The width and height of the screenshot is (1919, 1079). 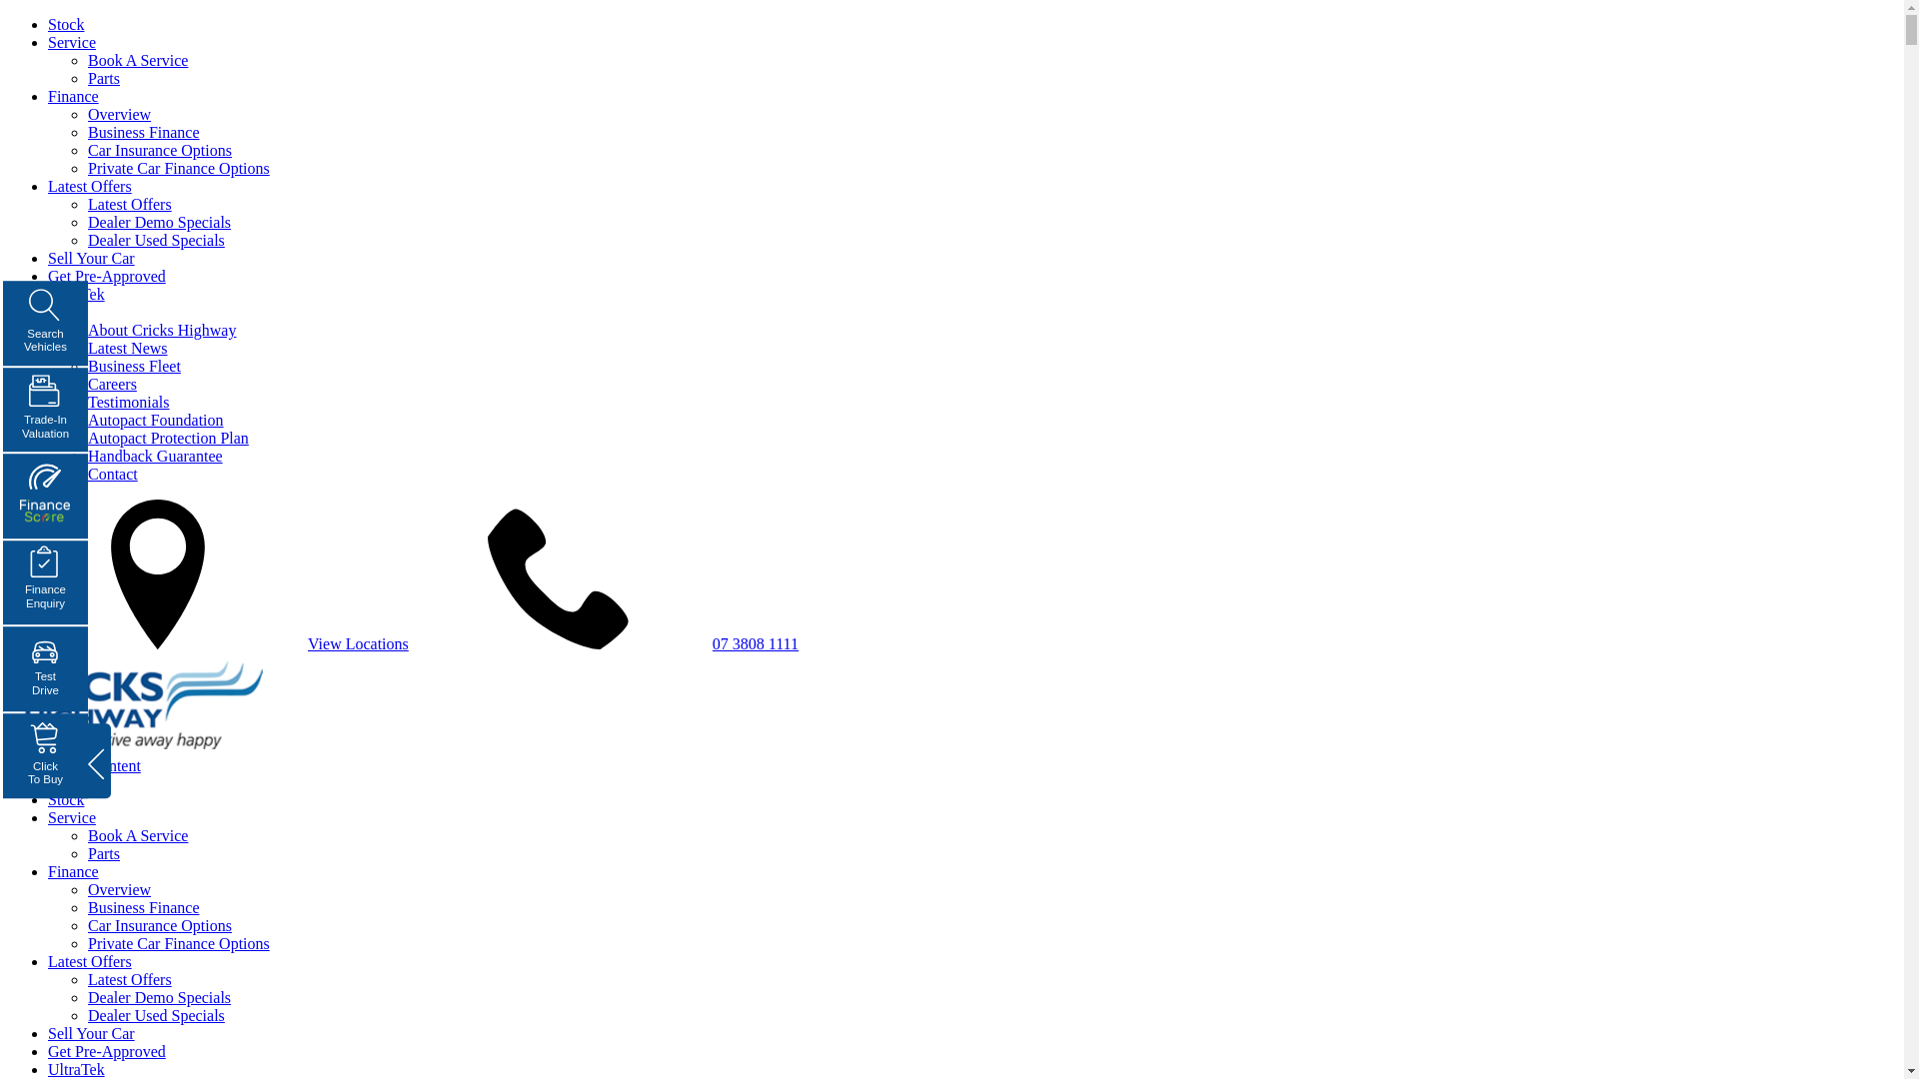 What do you see at coordinates (46, 410) in the screenshot?
I see `Trade-In
Valuation` at bounding box center [46, 410].